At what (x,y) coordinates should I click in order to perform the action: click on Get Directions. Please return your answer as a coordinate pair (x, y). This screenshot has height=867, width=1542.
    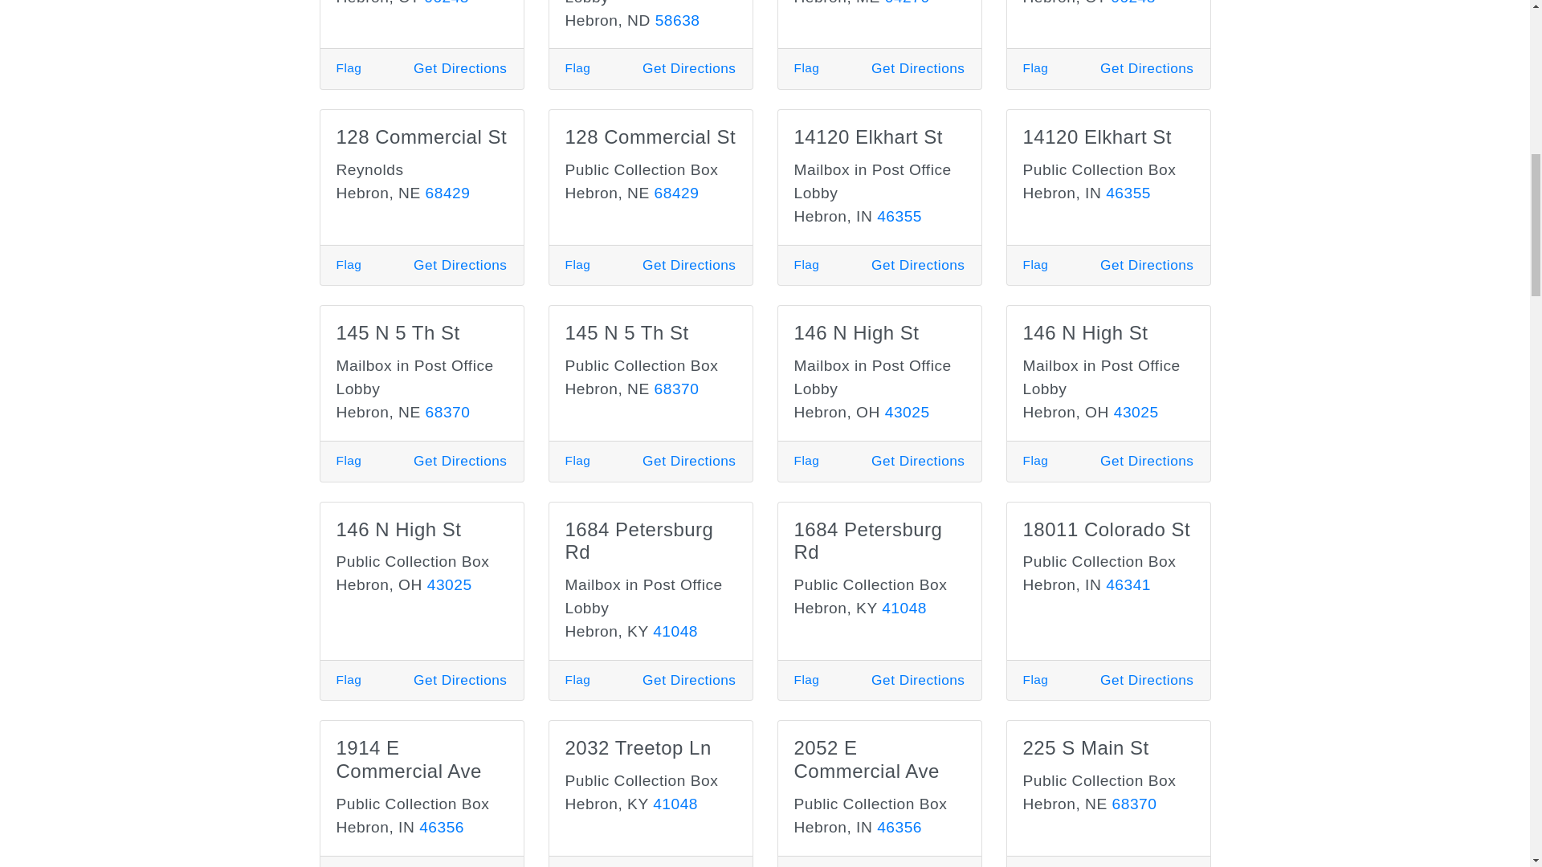
    Looking at the image, I should click on (917, 67).